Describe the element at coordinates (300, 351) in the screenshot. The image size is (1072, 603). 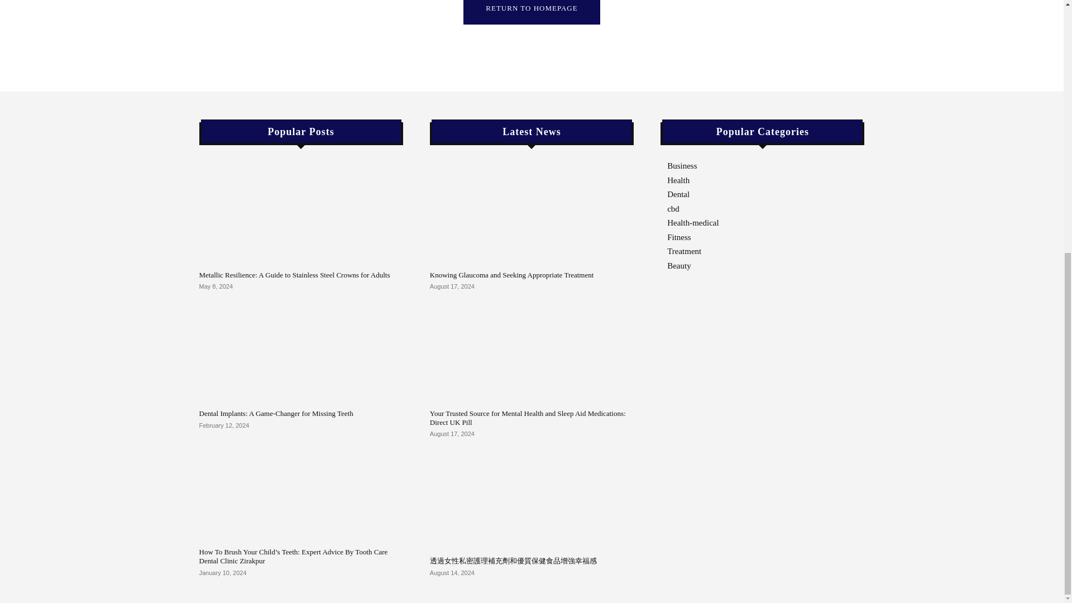
I see `Dental Implants: A Game-Changer for Missing Teeth` at that location.